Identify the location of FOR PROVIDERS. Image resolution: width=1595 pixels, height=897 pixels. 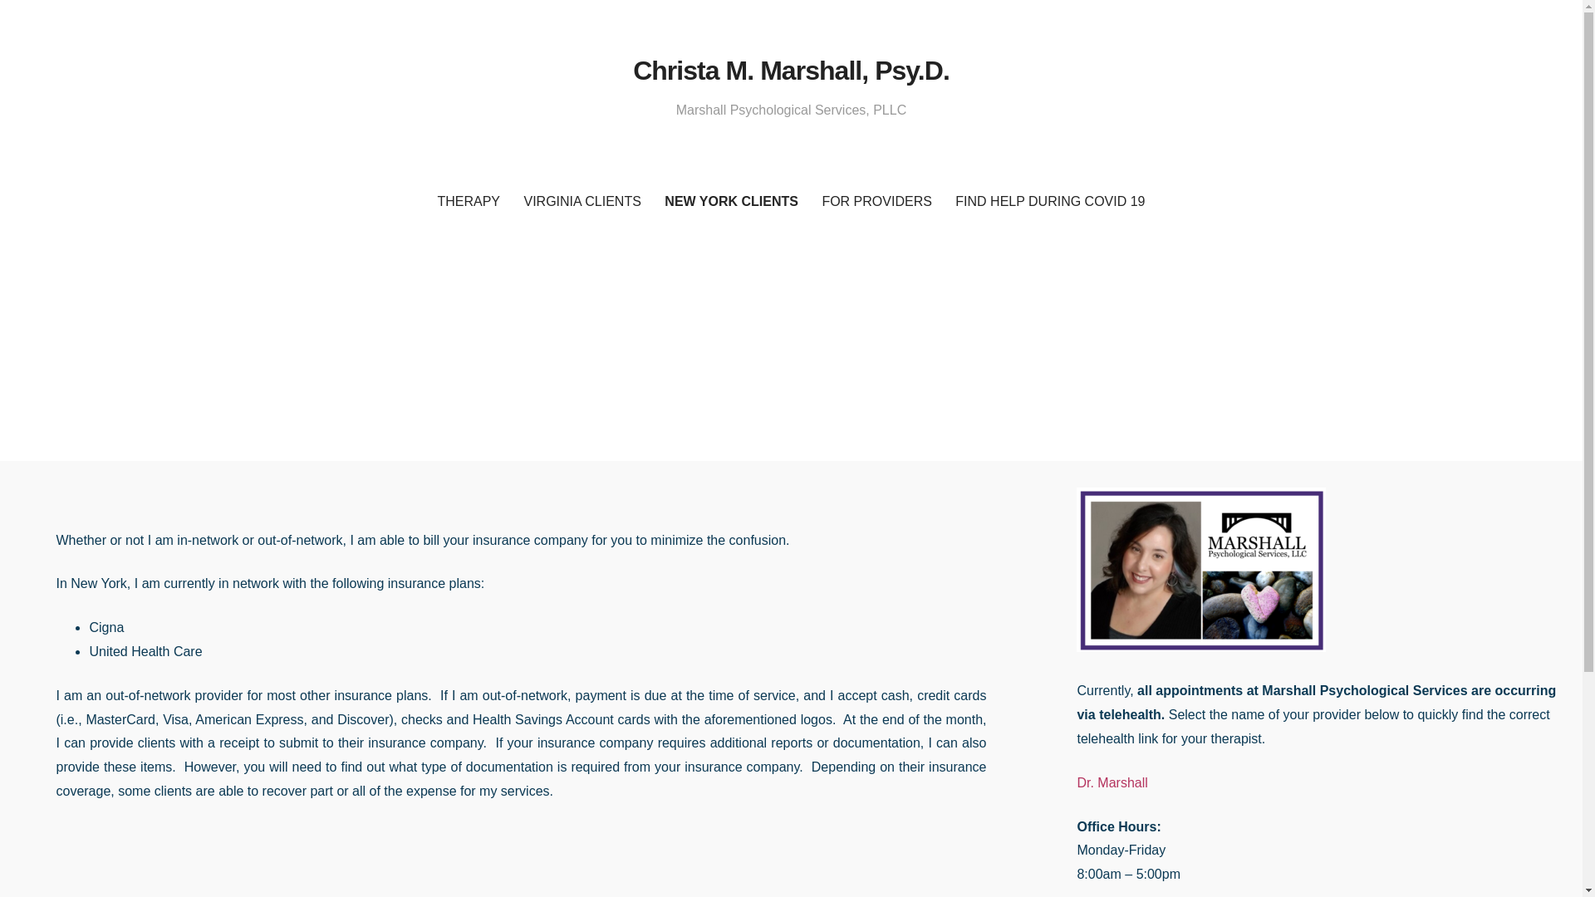
(876, 202).